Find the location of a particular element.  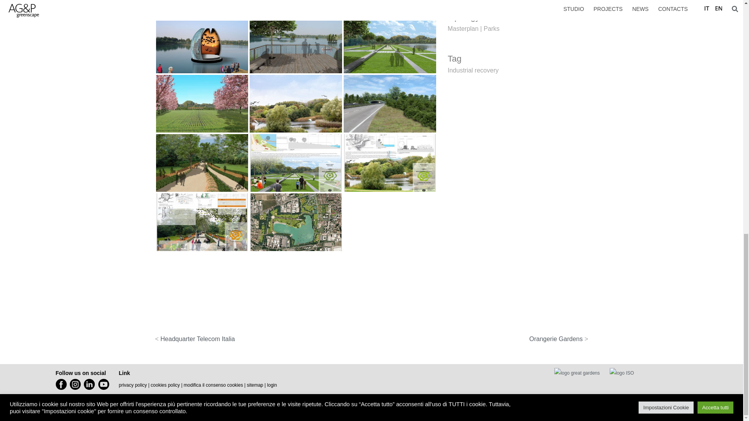

Headquarter Telecom Italia is located at coordinates (197, 339).